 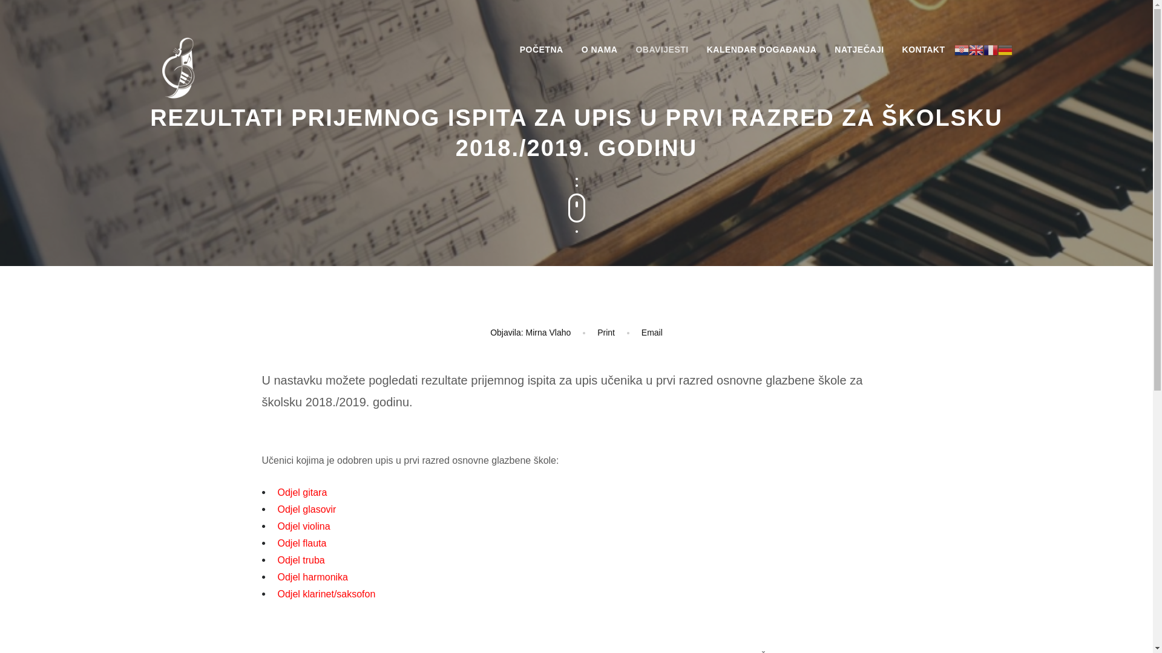 I want to click on Print, so click(x=606, y=333).